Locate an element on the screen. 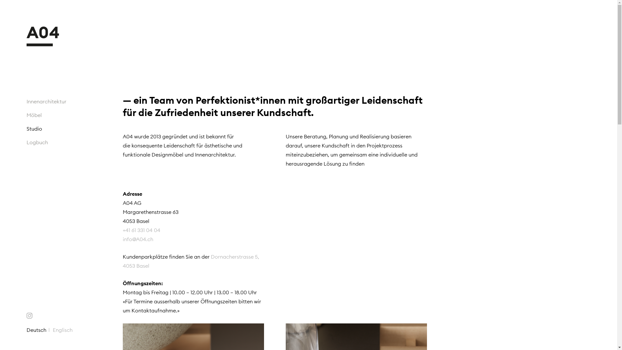  Deutsch is located at coordinates (38, 330).